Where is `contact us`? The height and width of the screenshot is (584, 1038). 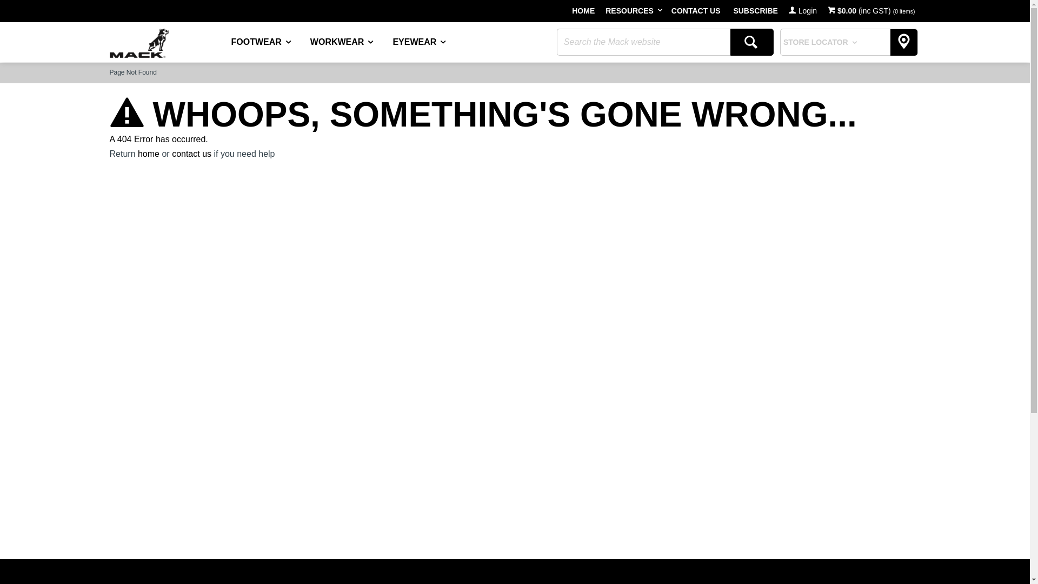 contact us is located at coordinates (191, 154).